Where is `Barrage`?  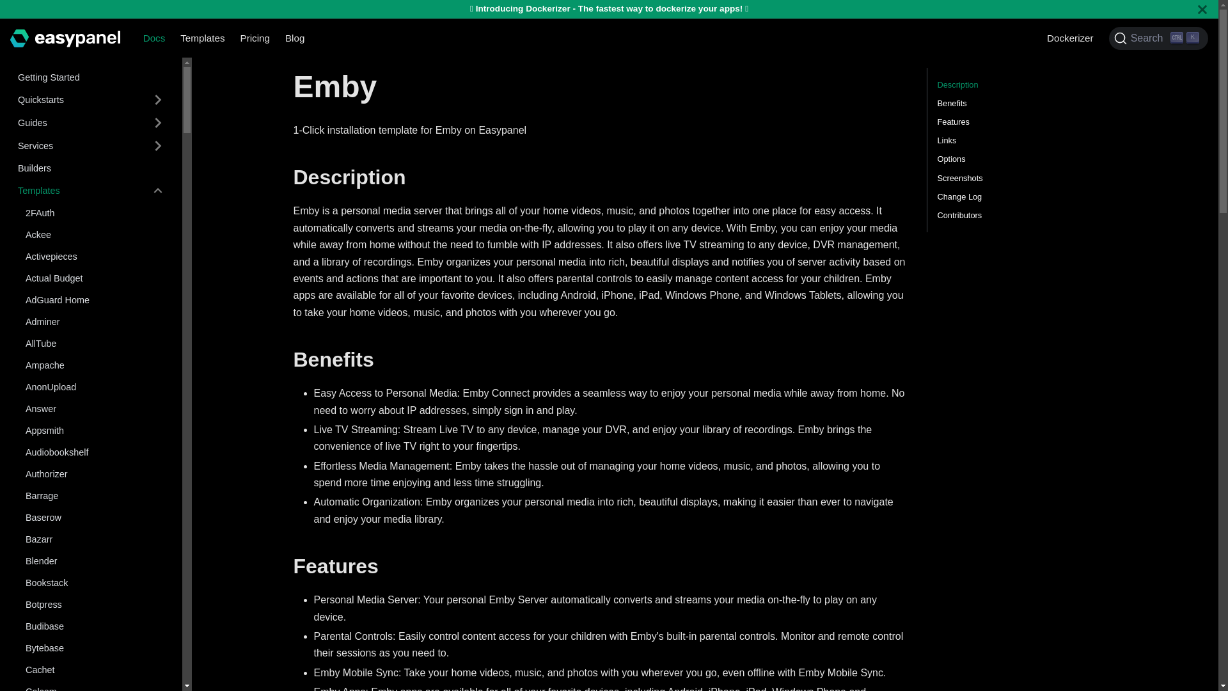
Barrage is located at coordinates (95, 495).